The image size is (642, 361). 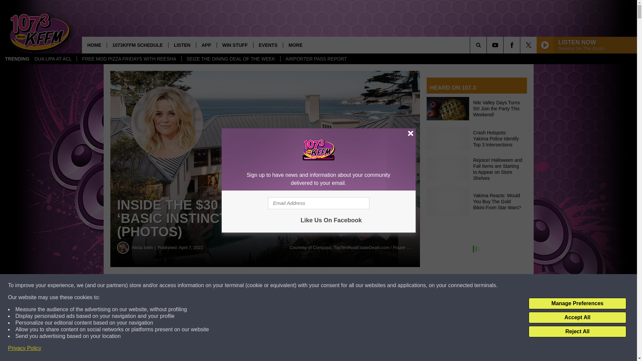 I want to click on SEARCH, so click(x=488, y=45).